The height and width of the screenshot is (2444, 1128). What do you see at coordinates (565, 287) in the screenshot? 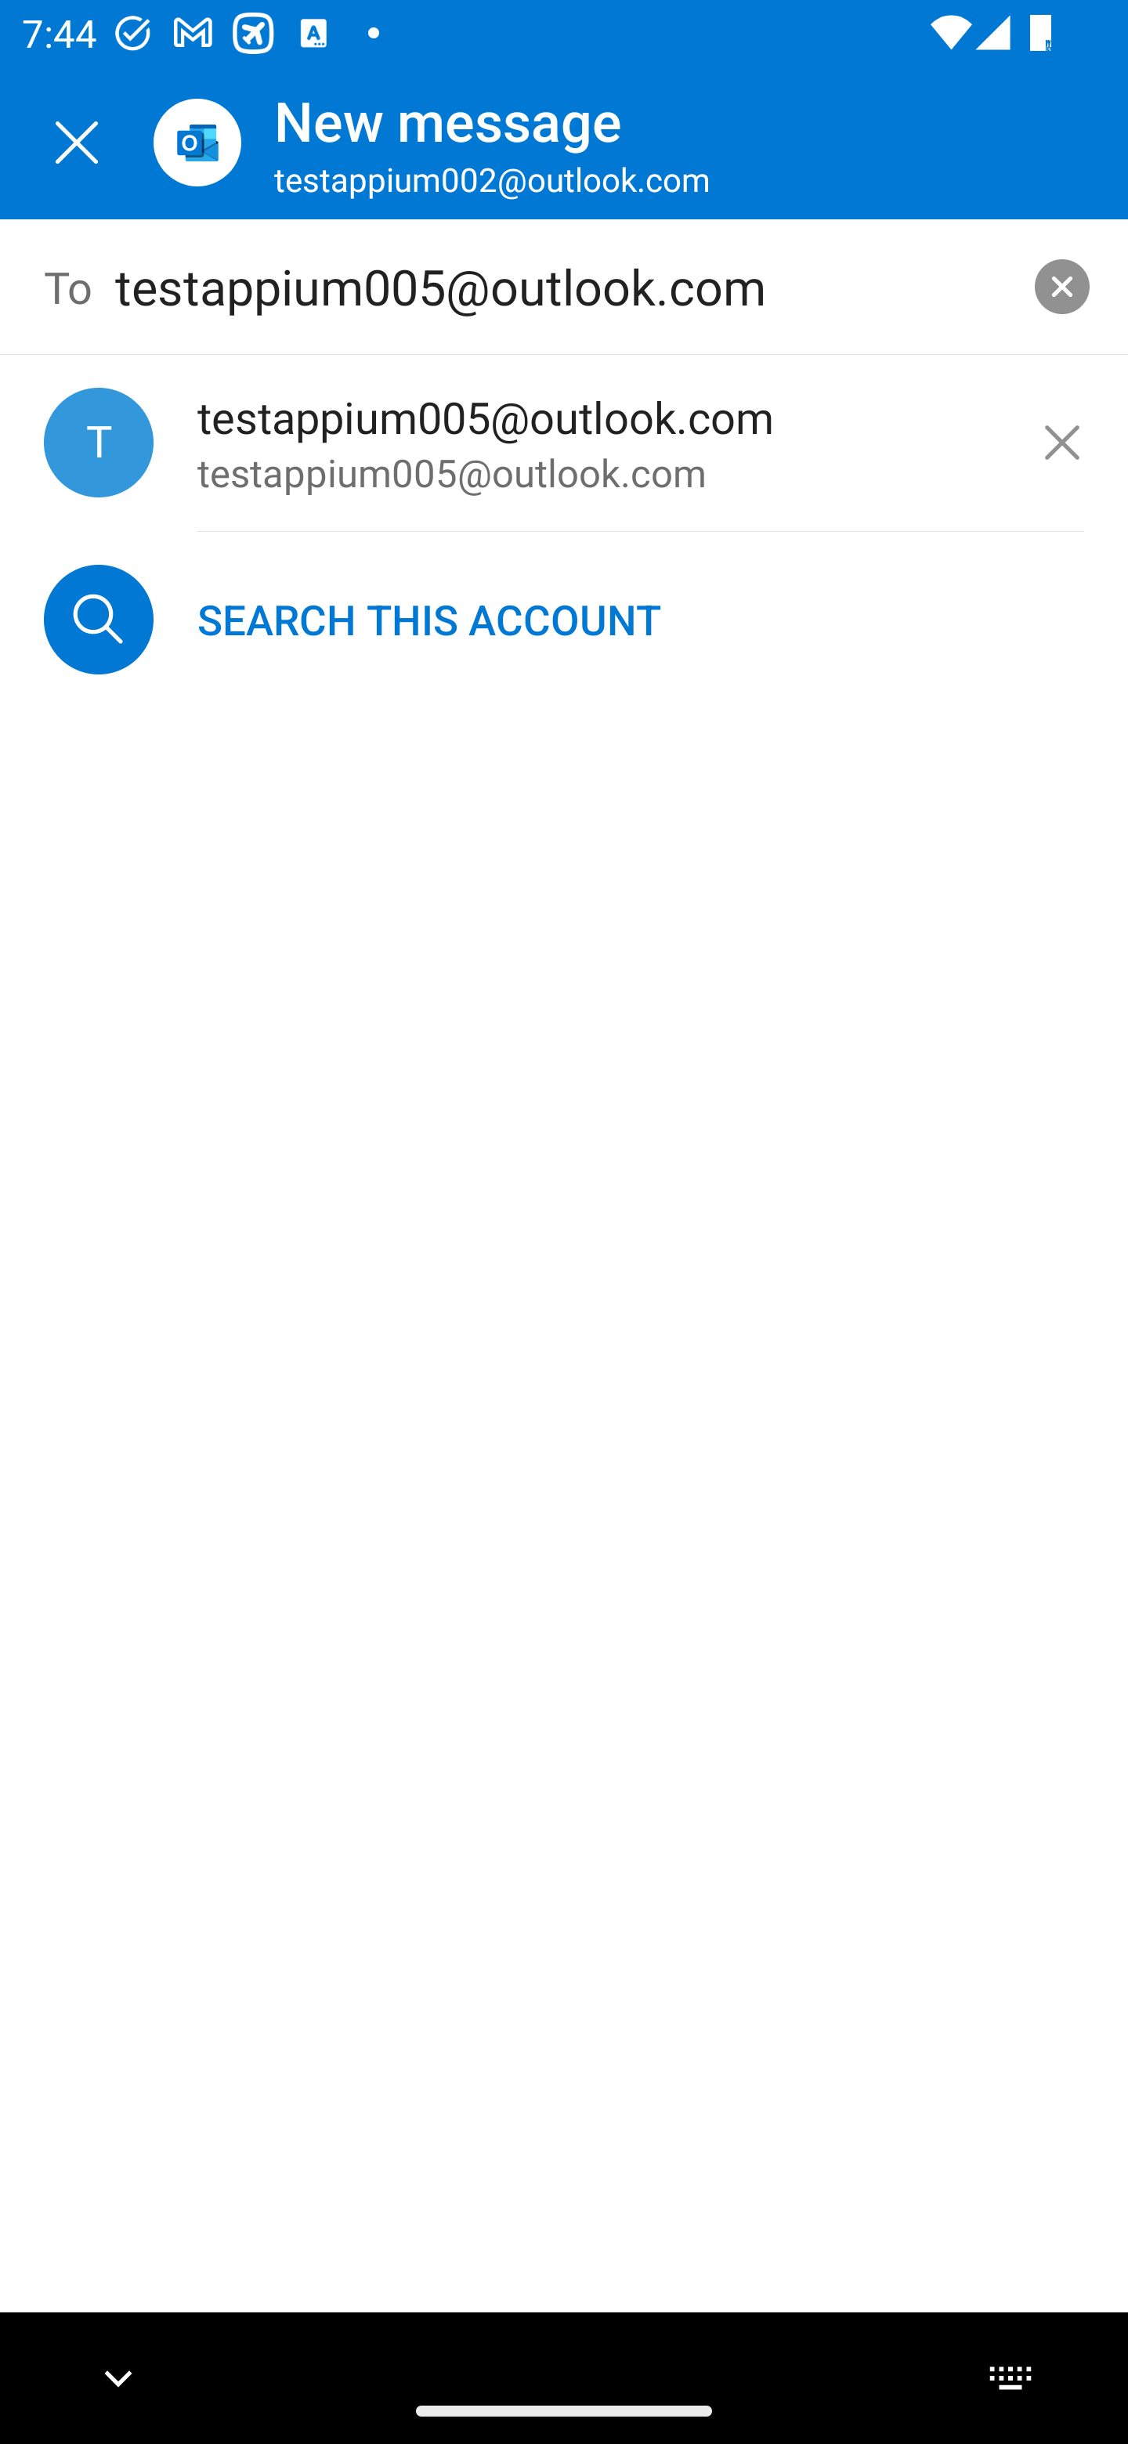
I see `testappium005@outlook.com` at bounding box center [565, 287].